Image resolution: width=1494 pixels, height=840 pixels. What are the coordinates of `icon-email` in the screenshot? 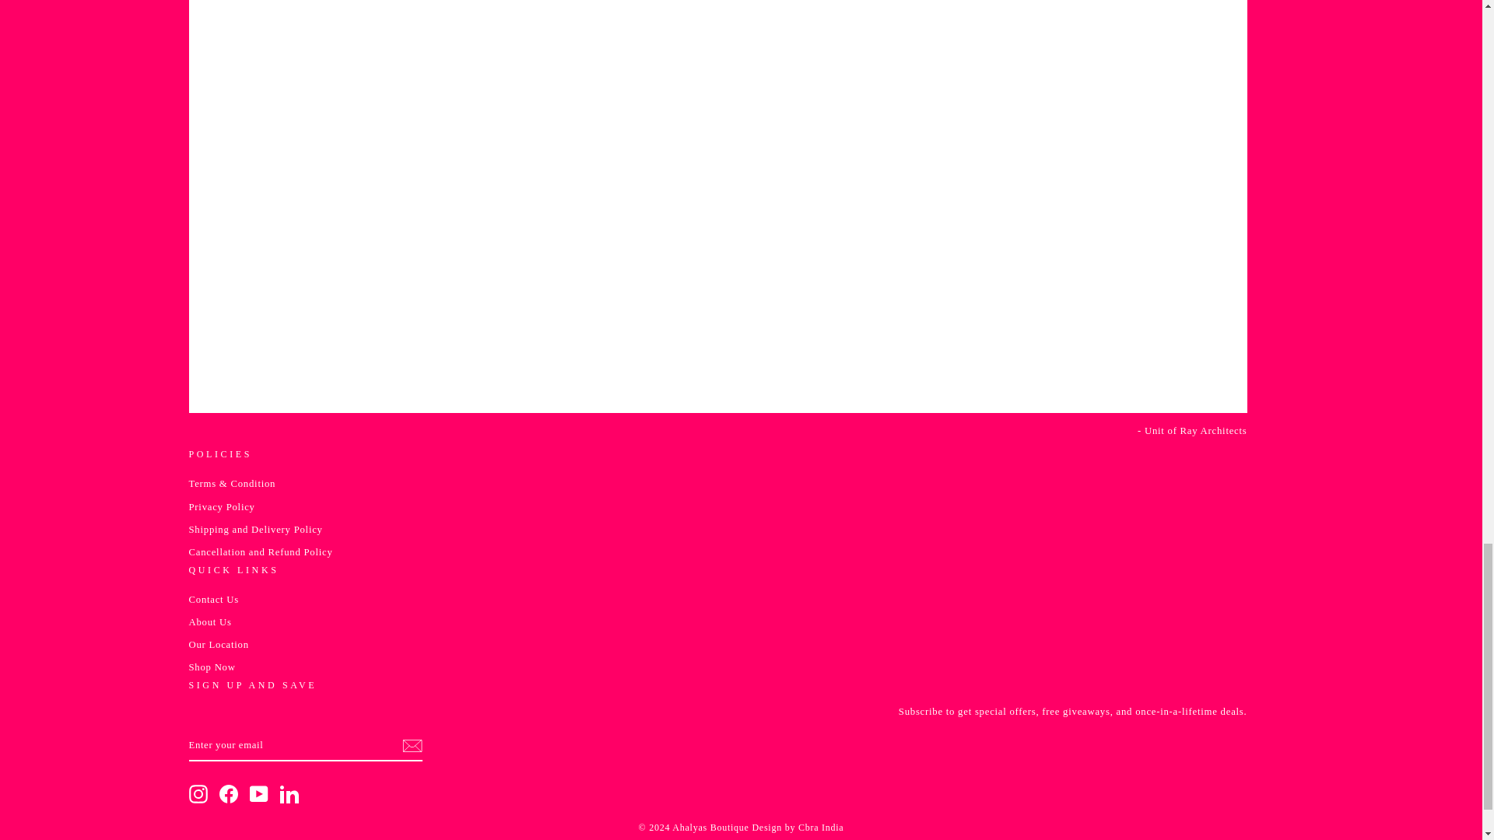 It's located at (411, 745).